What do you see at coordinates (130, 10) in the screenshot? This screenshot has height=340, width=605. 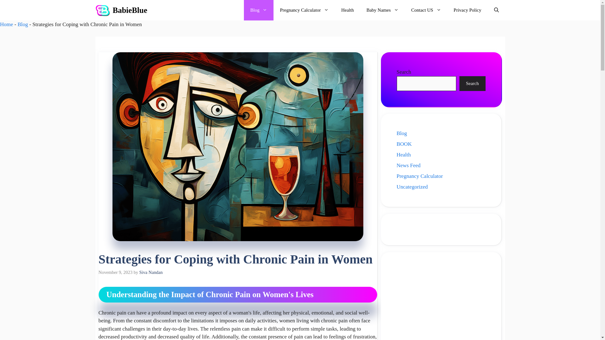 I see `BabieBlue` at bounding box center [130, 10].